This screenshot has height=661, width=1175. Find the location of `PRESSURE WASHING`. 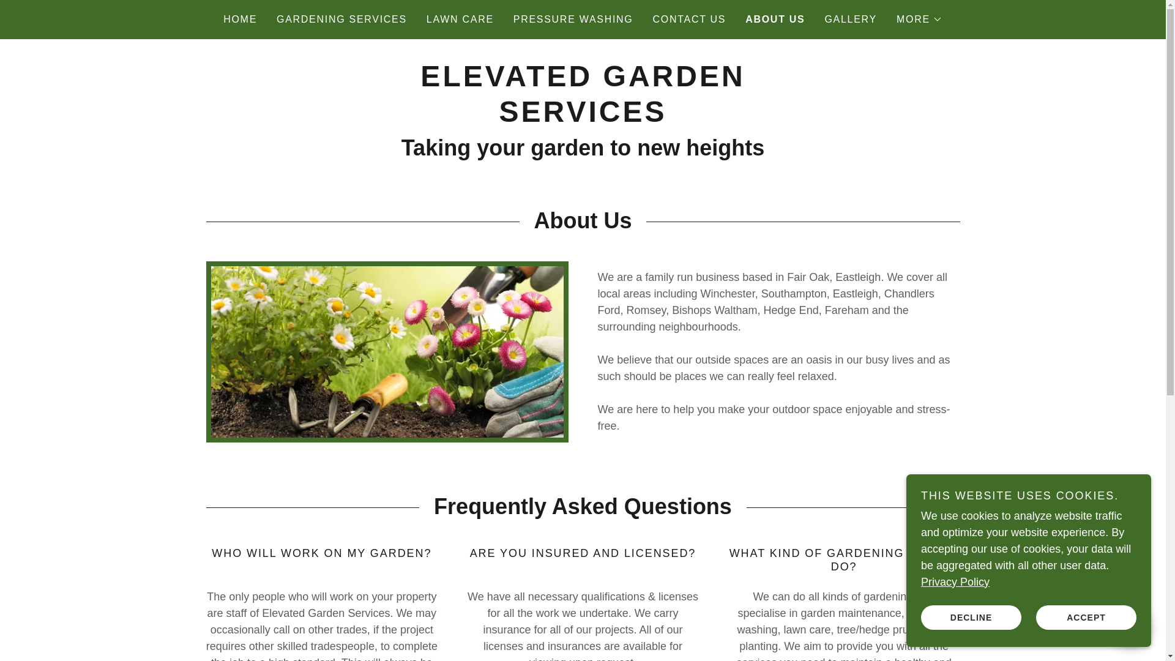

PRESSURE WASHING is located at coordinates (573, 20).